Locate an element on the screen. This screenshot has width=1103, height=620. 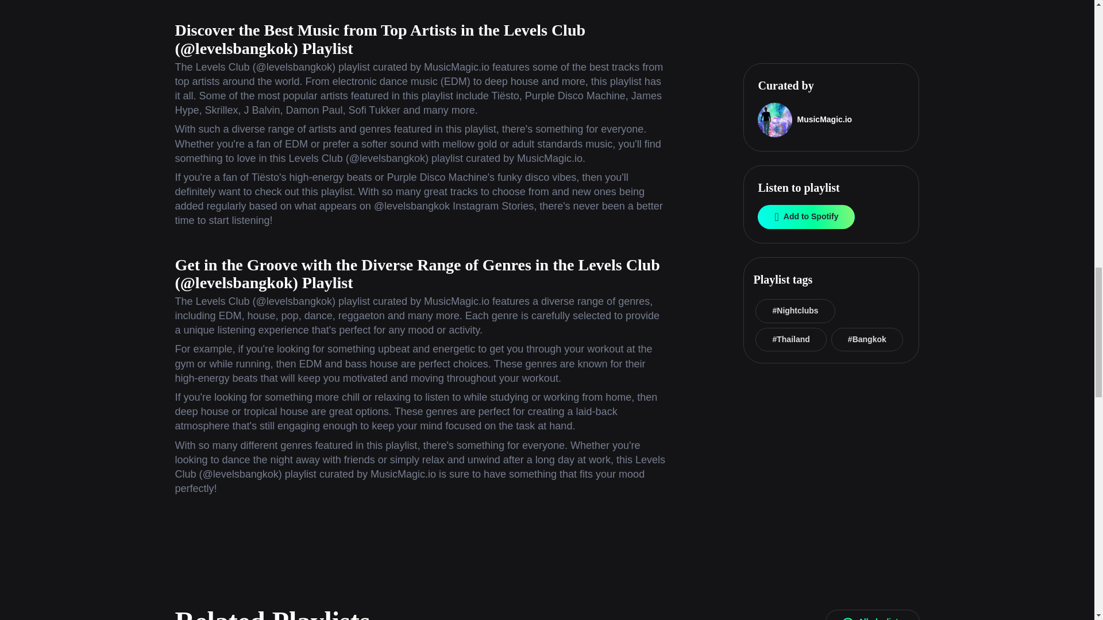
All playlists is located at coordinates (872, 614).